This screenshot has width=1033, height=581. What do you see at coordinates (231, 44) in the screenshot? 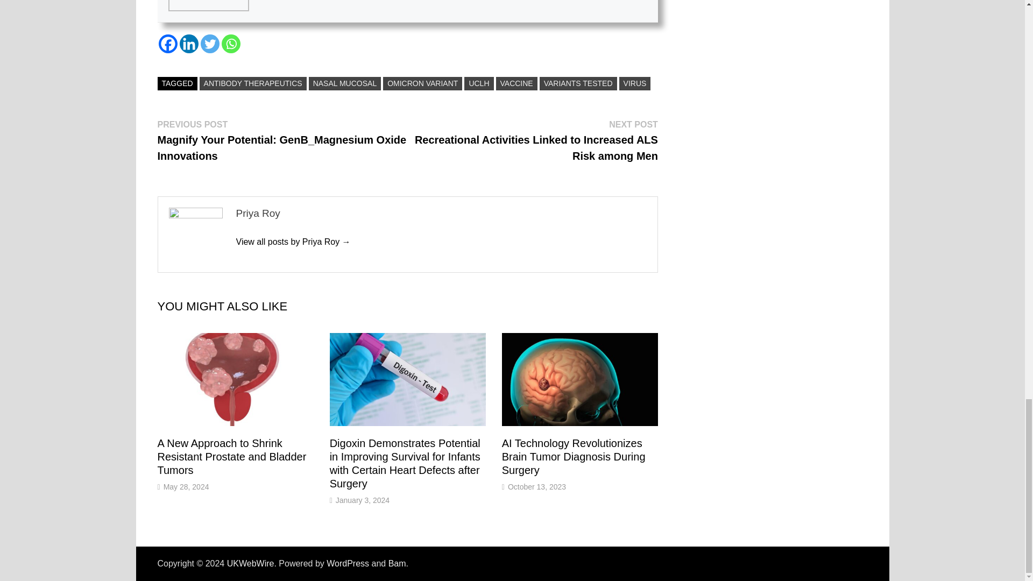
I see `Whatsapp` at bounding box center [231, 44].